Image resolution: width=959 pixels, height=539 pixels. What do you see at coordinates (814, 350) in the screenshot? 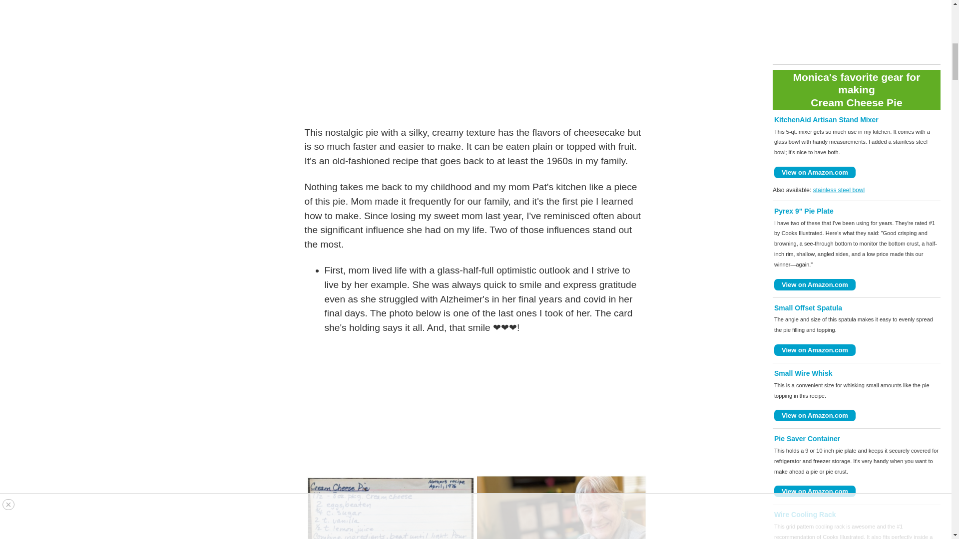
I see `View on Amazon.com` at bounding box center [814, 350].